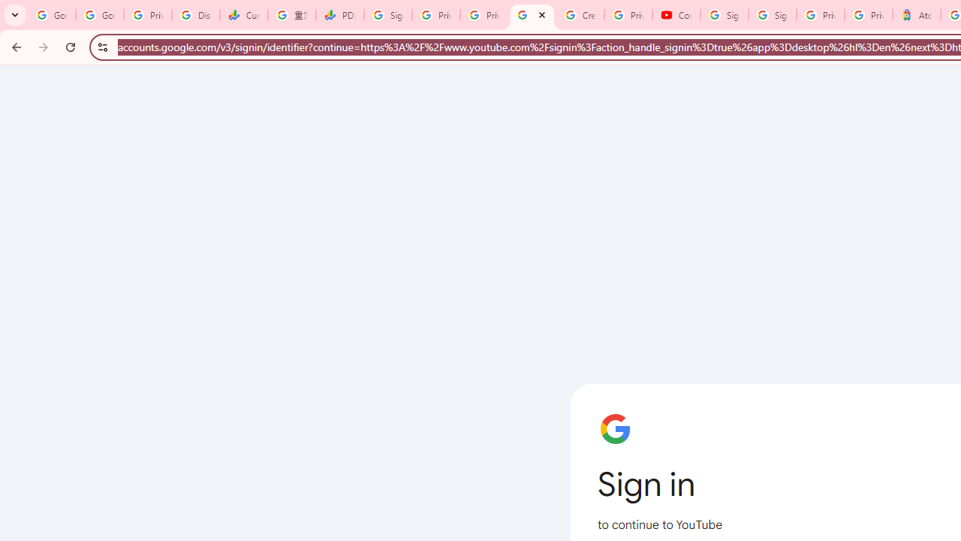 Image resolution: width=961 pixels, height=541 pixels. Describe the element at coordinates (676, 15) in the screenshot. I see `Content Creator Programs & Opportunities - YouTube Creators` at that location.